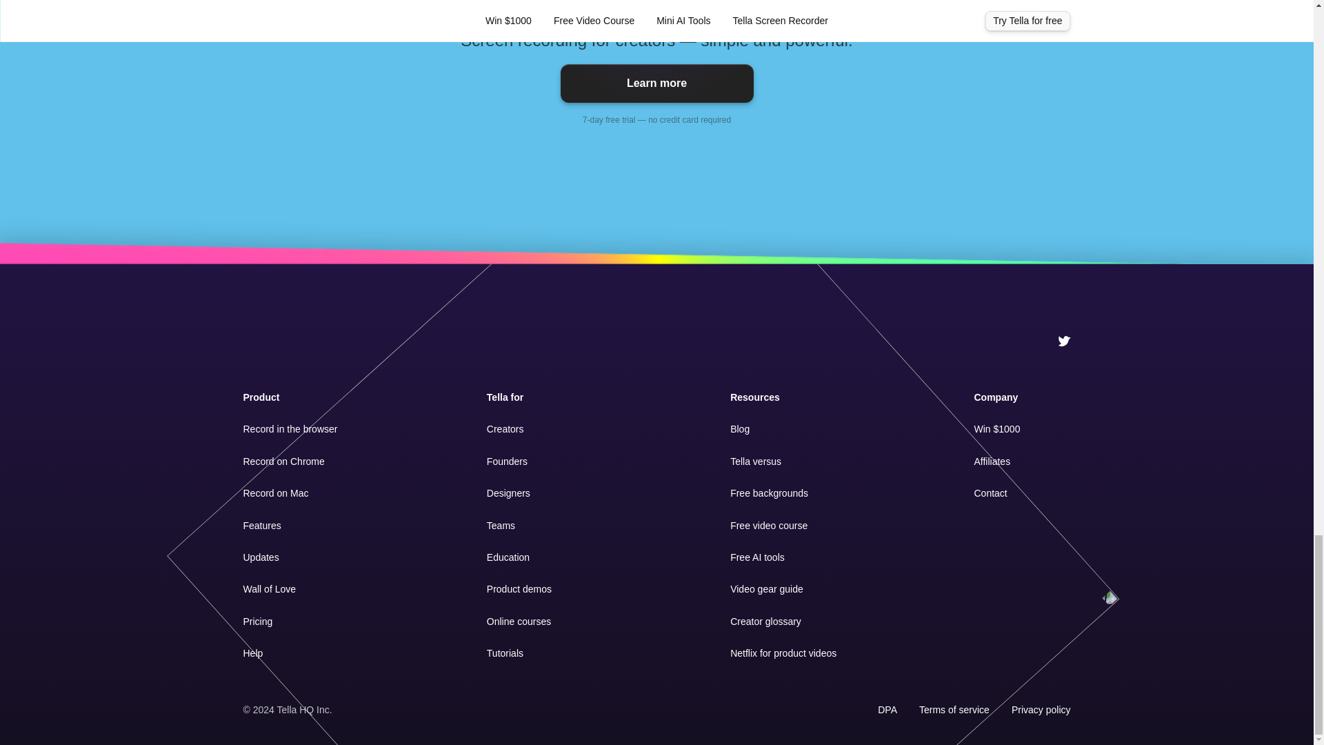 The image size is (1324, 745). What do you see at coordinates (507, 461) in the screenshot?
I see `Founders` at bounding box center [507, 461].